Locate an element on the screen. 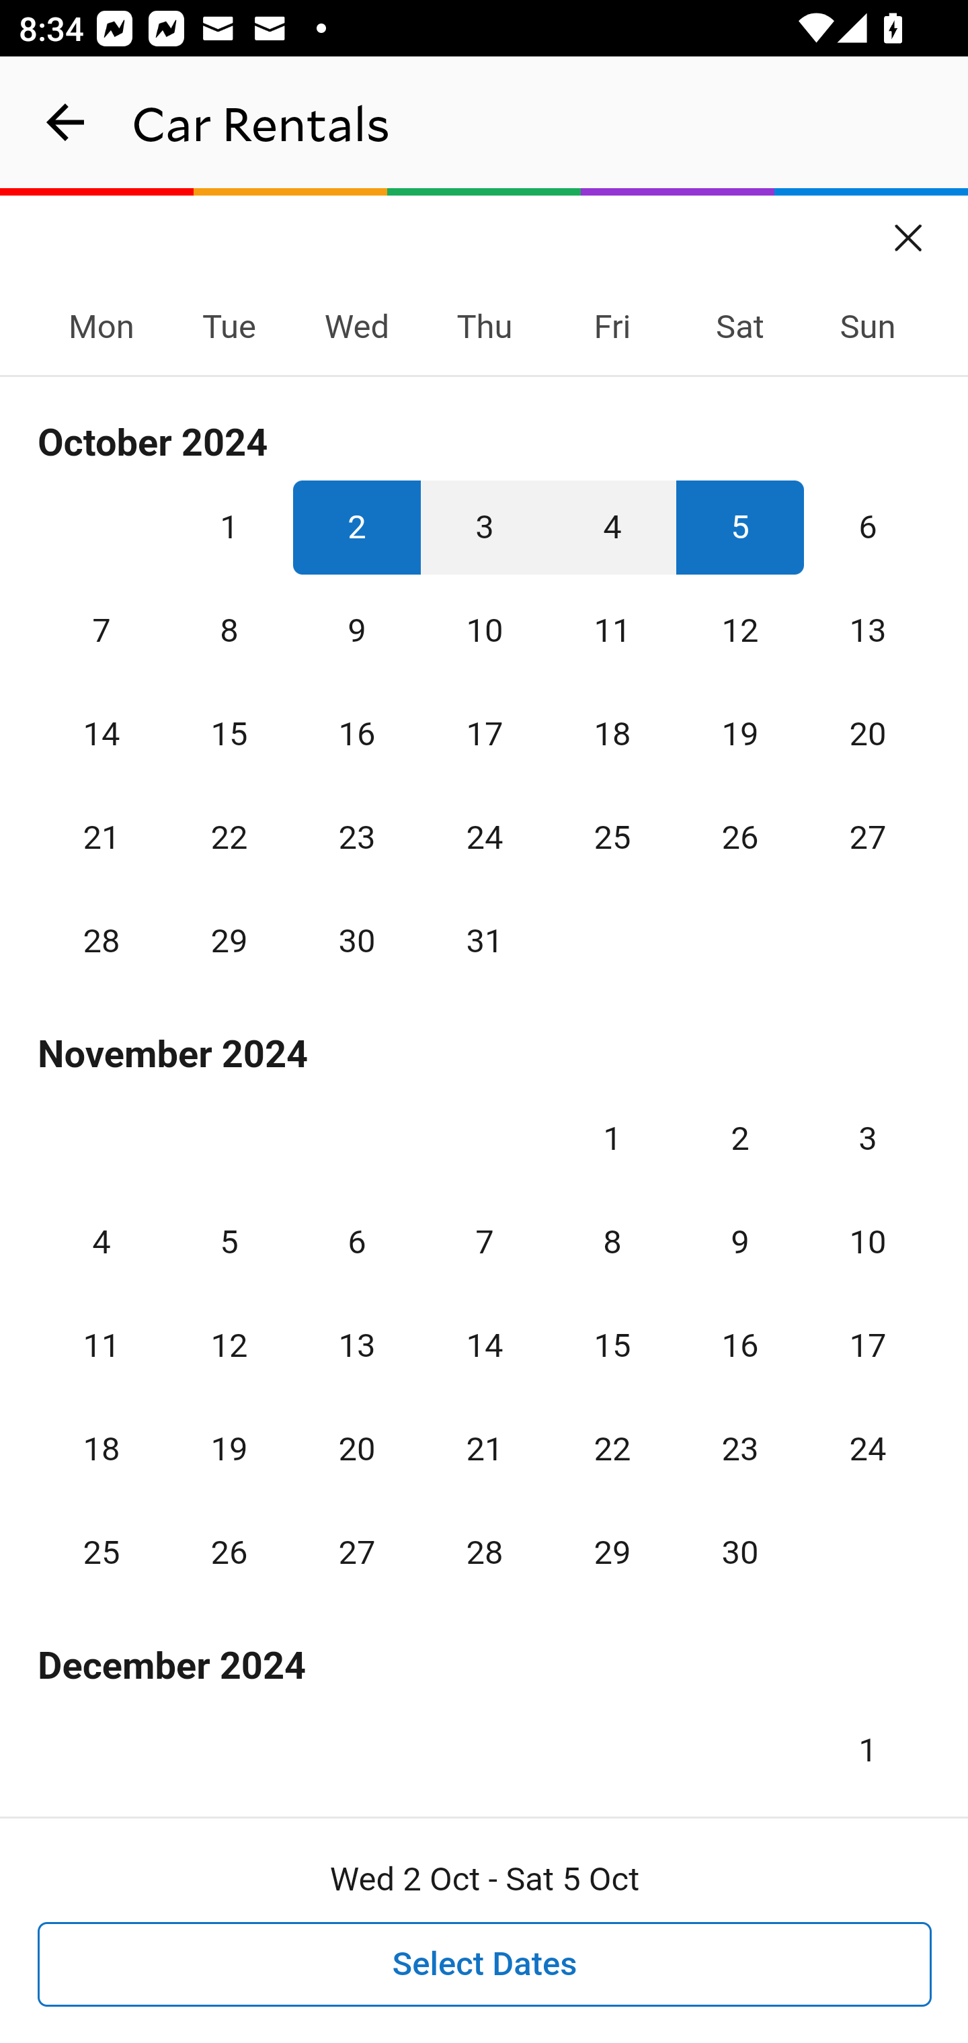  17 October 2024 is located at coordinates (485, 734).